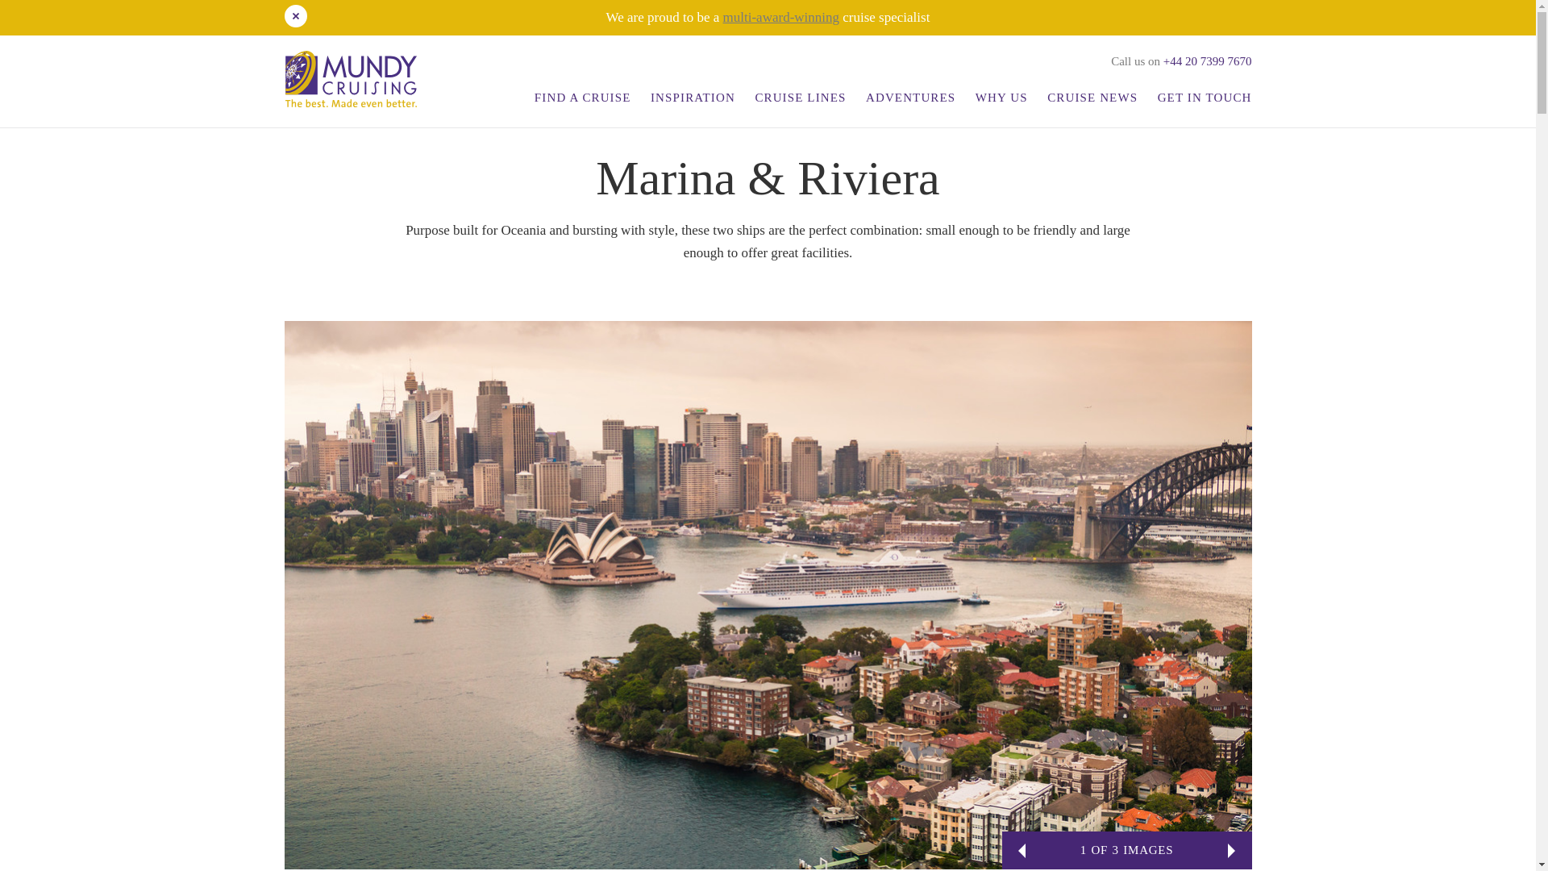 The height and width of the screenshot is (871, 1548). Describe the element at coordinates (1001, 97) in the screenshot. I see `WHY US` at that location.